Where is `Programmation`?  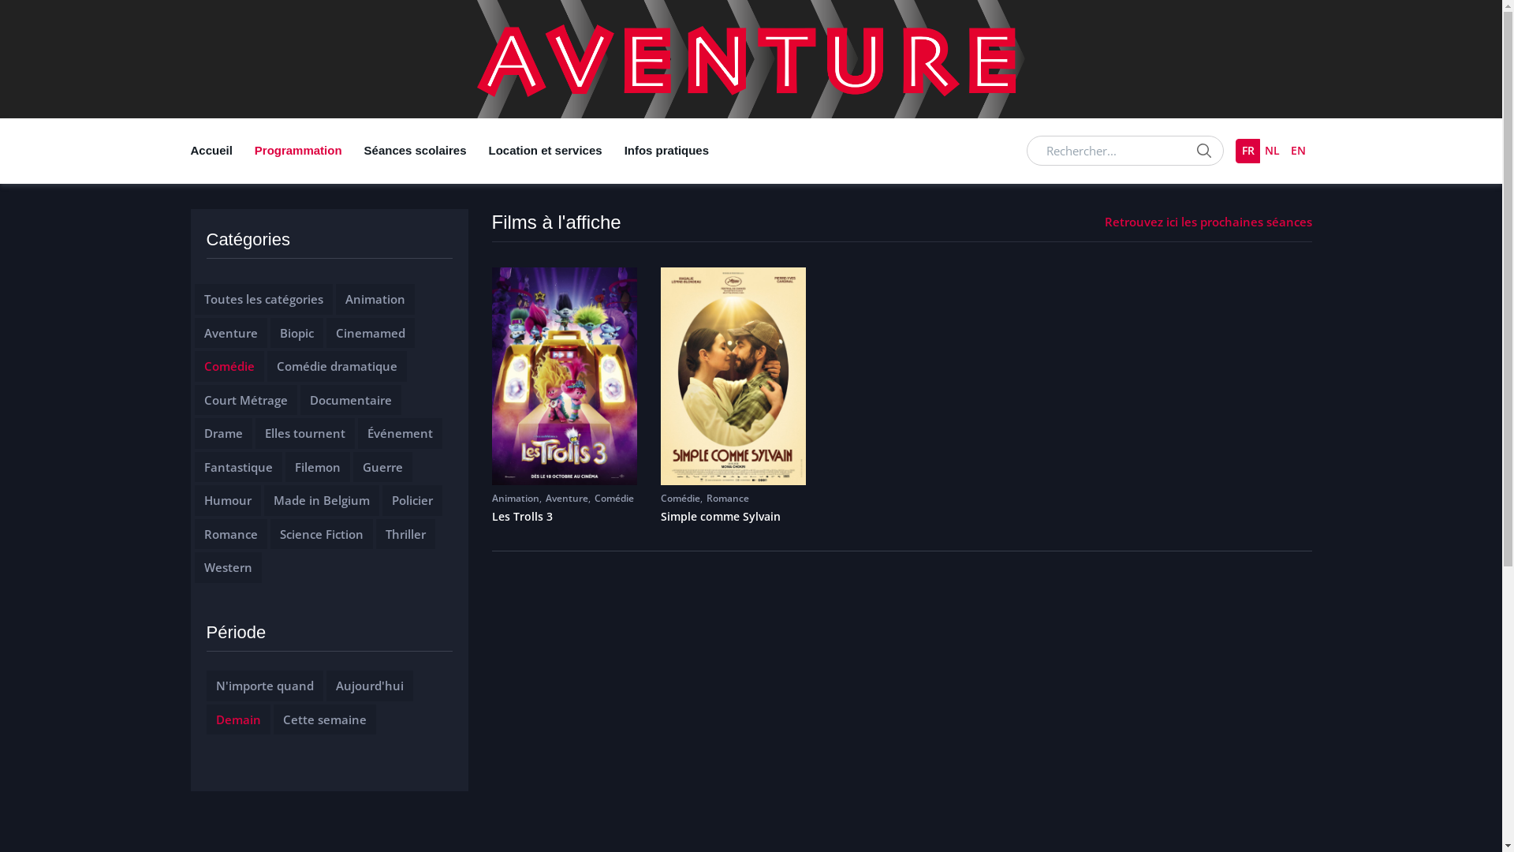
Programmation is located at coordinates (298, 151).